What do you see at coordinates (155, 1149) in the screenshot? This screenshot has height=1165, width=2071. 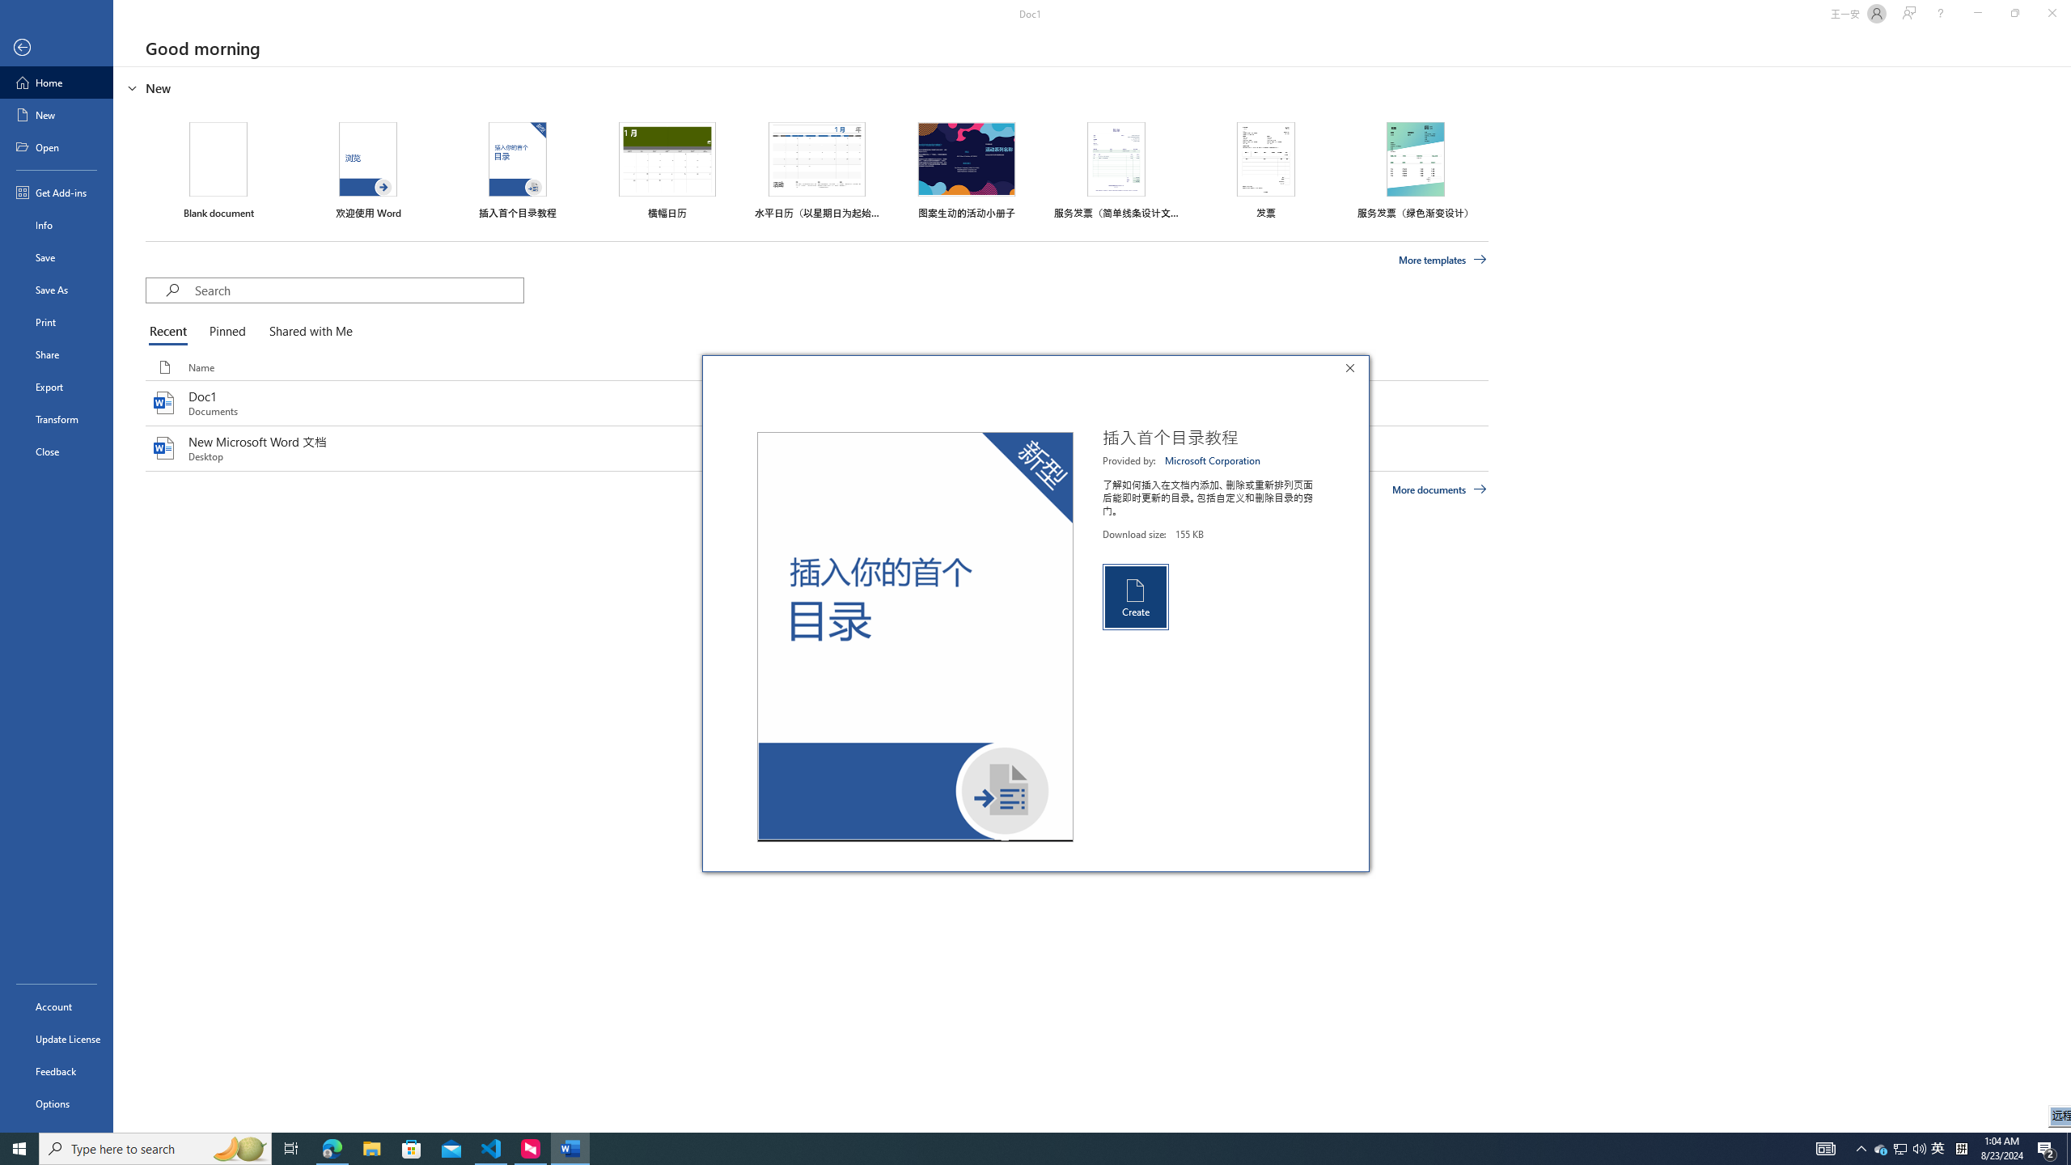 I see `Type here to search` at bounding box center [155, 1149].